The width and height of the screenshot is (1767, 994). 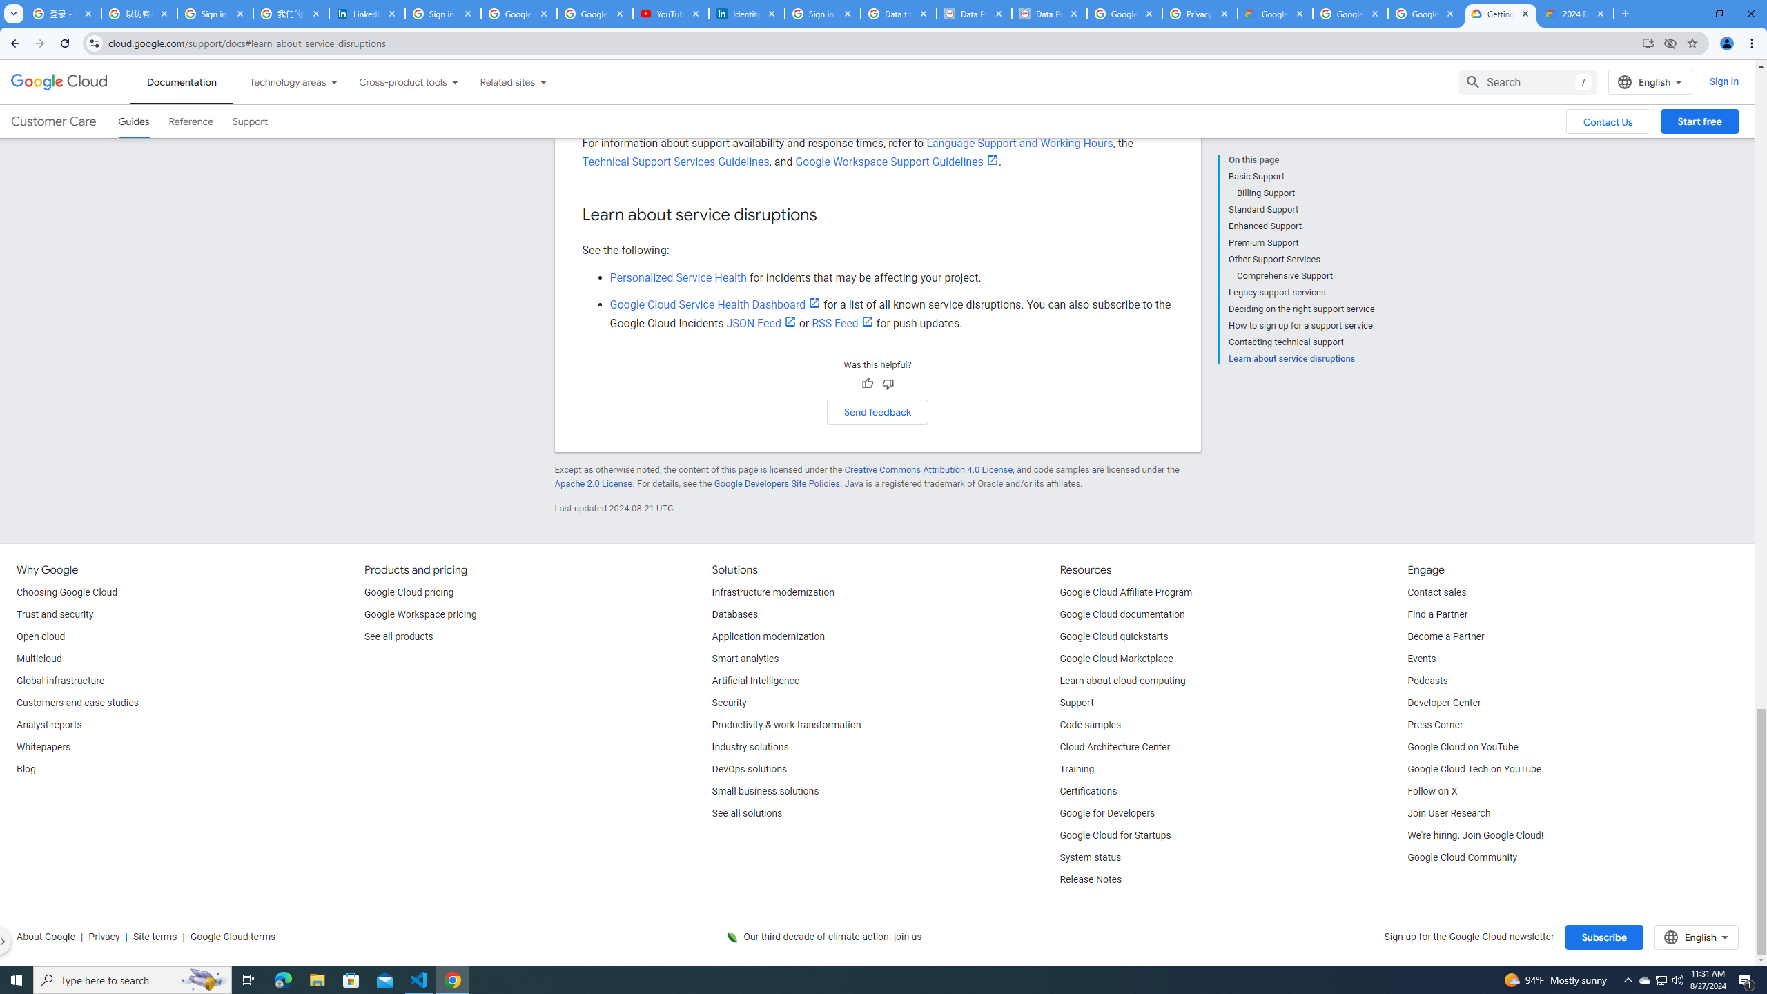 I want to click on Support, so click(x=1077, y=703).